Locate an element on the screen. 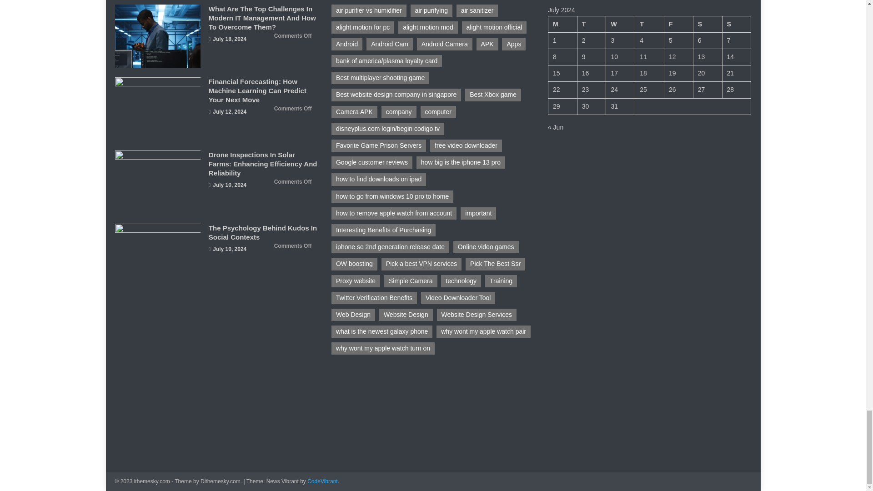  Saturday is located at coordinates (707, 24).